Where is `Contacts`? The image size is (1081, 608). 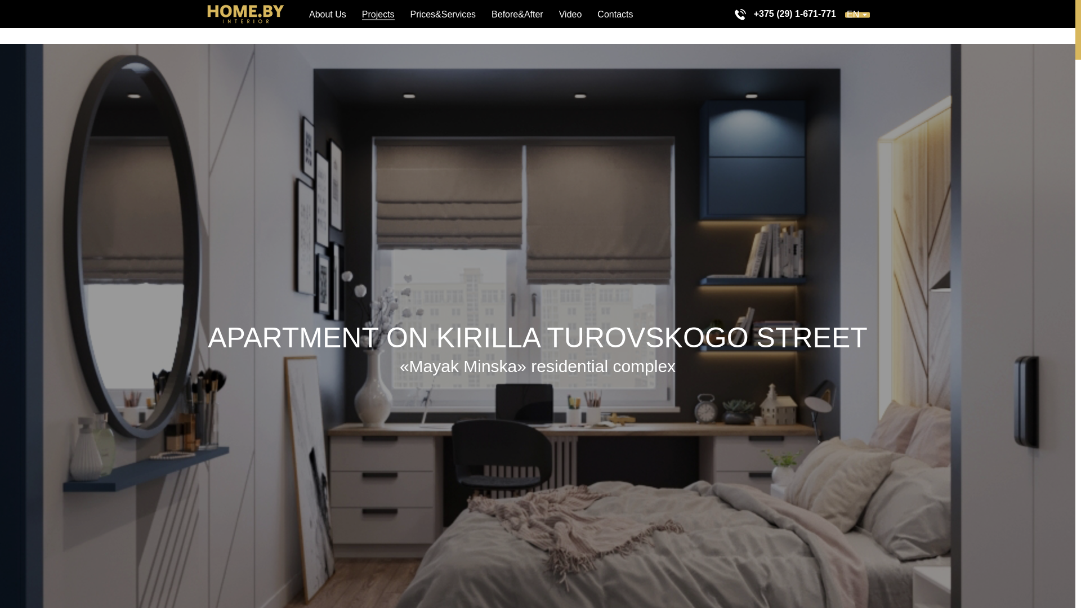
Contacts is located at coordinates (615, 15).